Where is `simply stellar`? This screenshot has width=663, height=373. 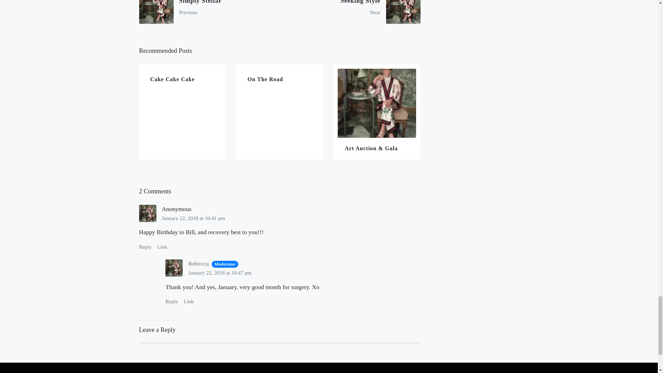
simply stellar is located at coordinates (353, 12).